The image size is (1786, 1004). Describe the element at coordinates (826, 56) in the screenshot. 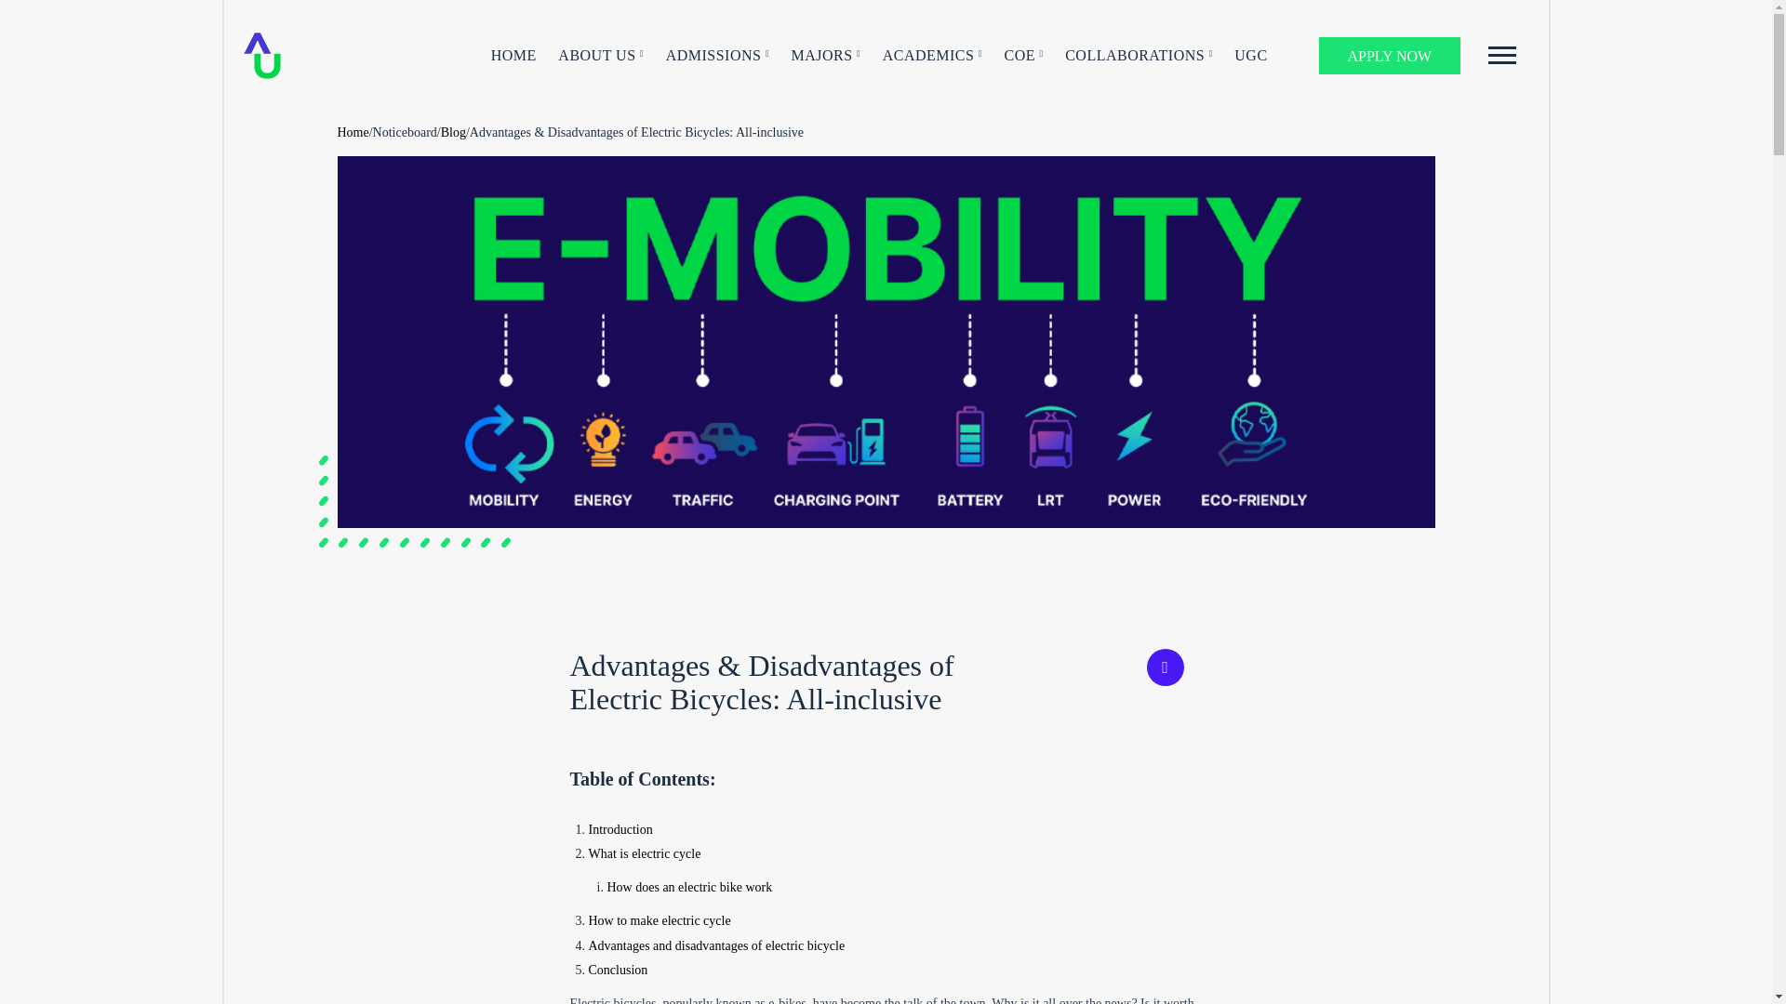

I see `MAJORS` at that location.